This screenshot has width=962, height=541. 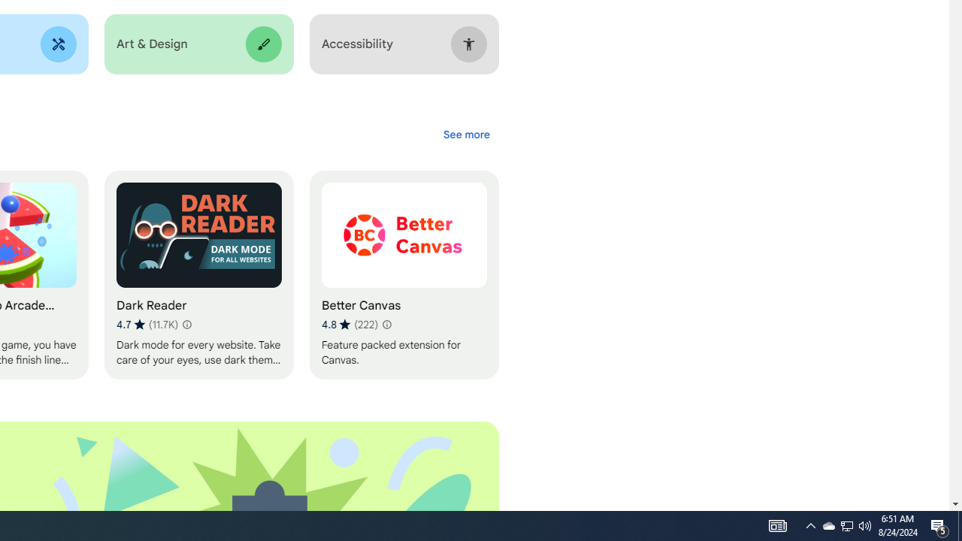 I want to click on Better Canvas, so click(x=404, y=275).